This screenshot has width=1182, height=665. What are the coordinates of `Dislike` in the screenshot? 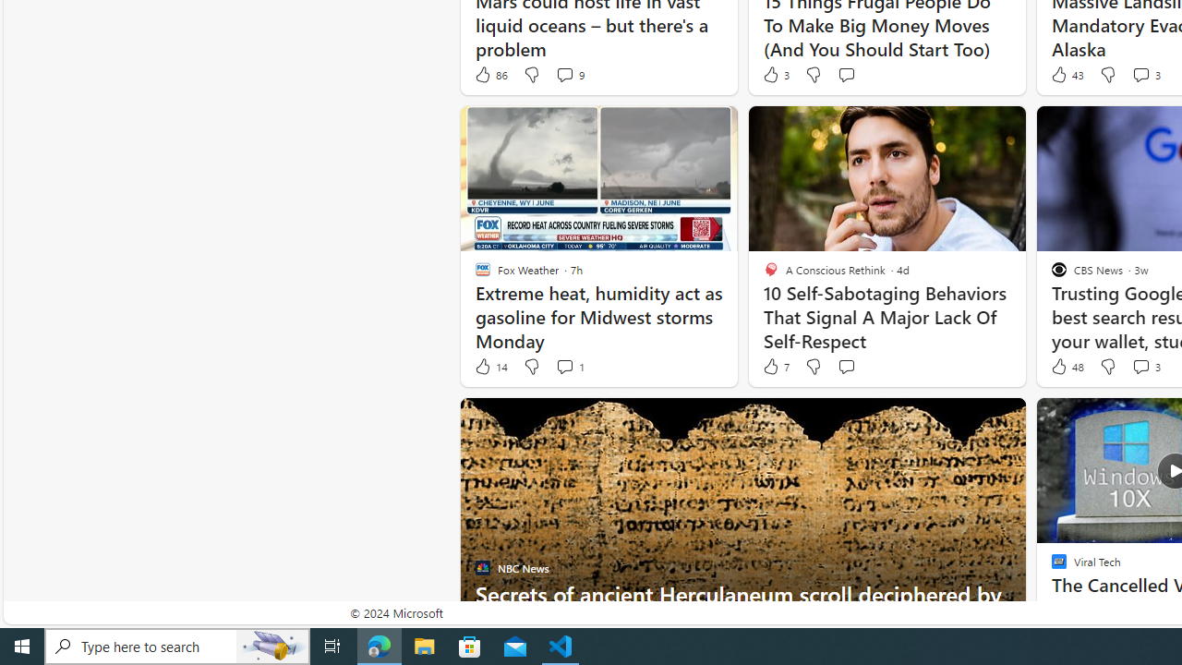 It's located at (1108, 367).